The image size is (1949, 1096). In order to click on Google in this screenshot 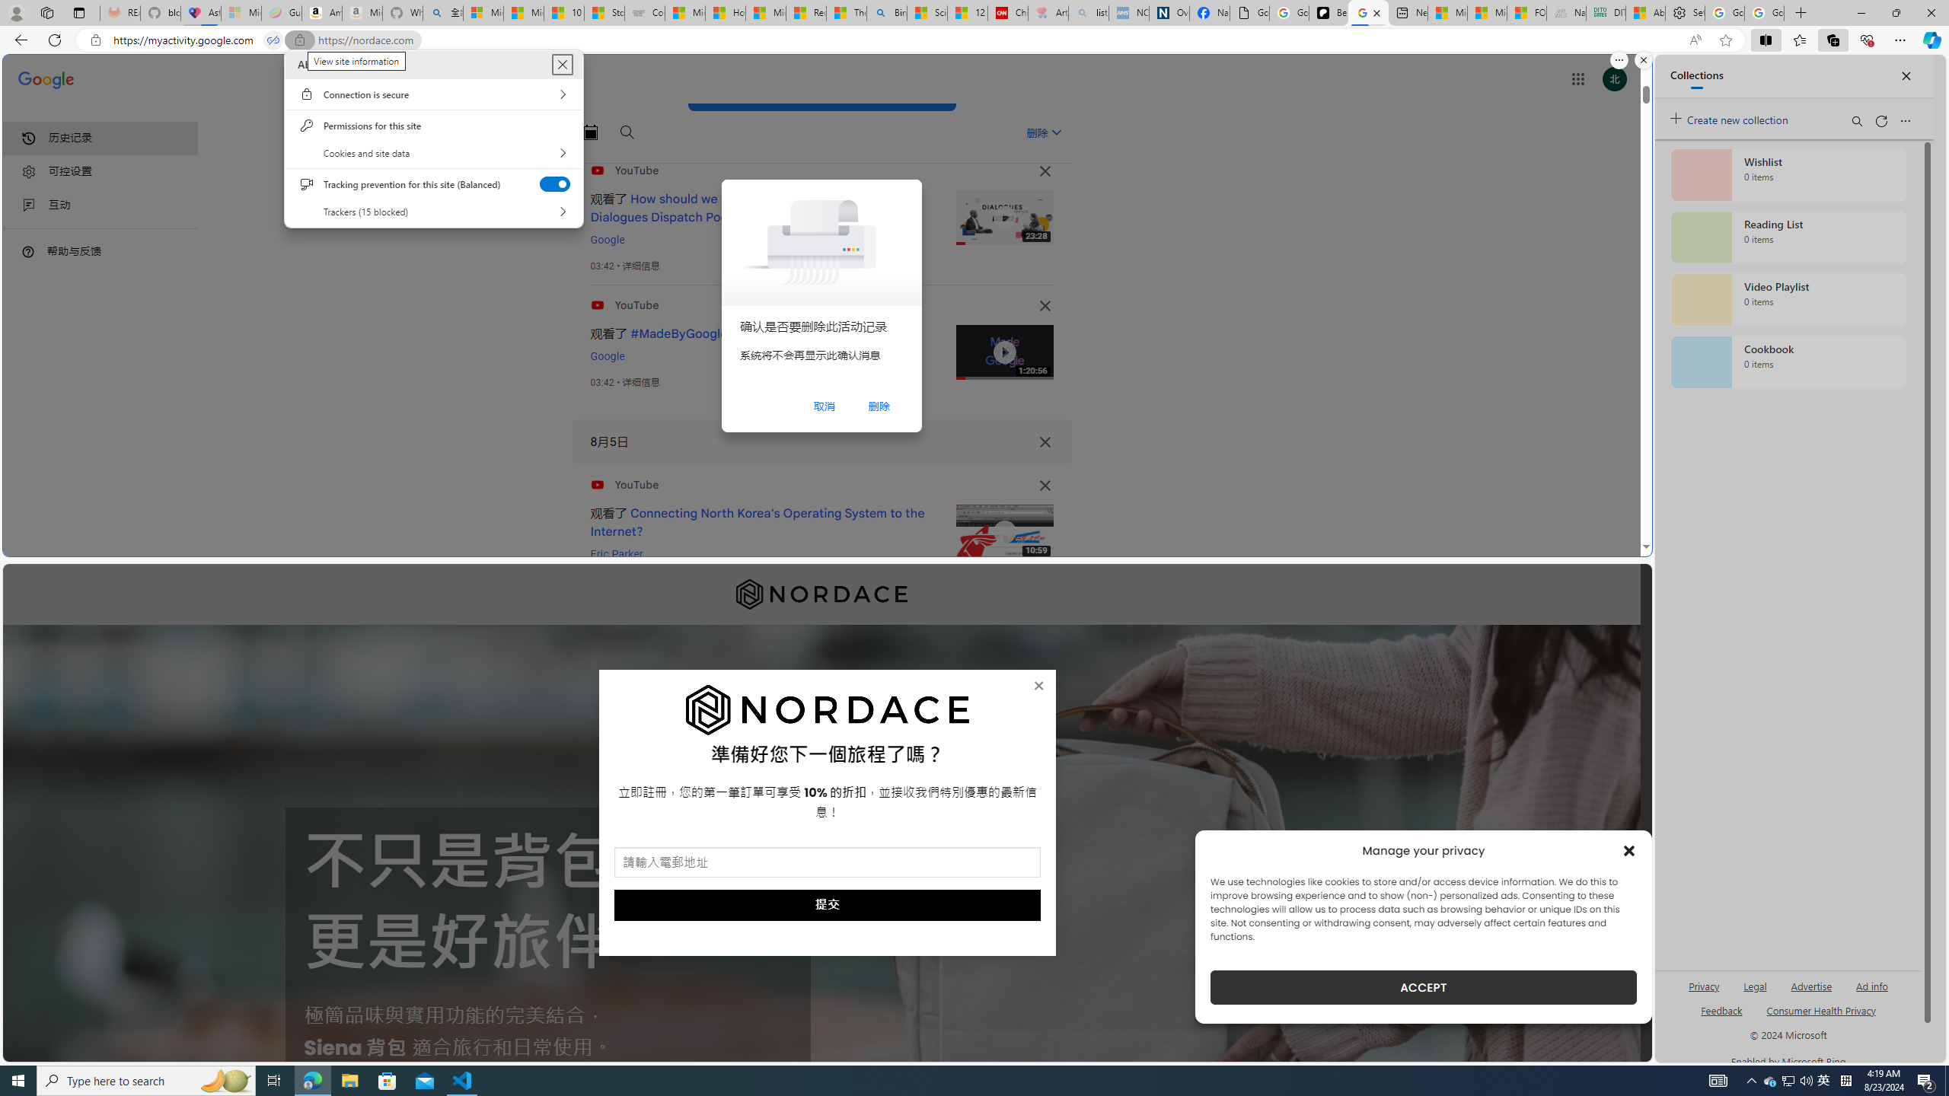, I will do `click(608, 356)`.